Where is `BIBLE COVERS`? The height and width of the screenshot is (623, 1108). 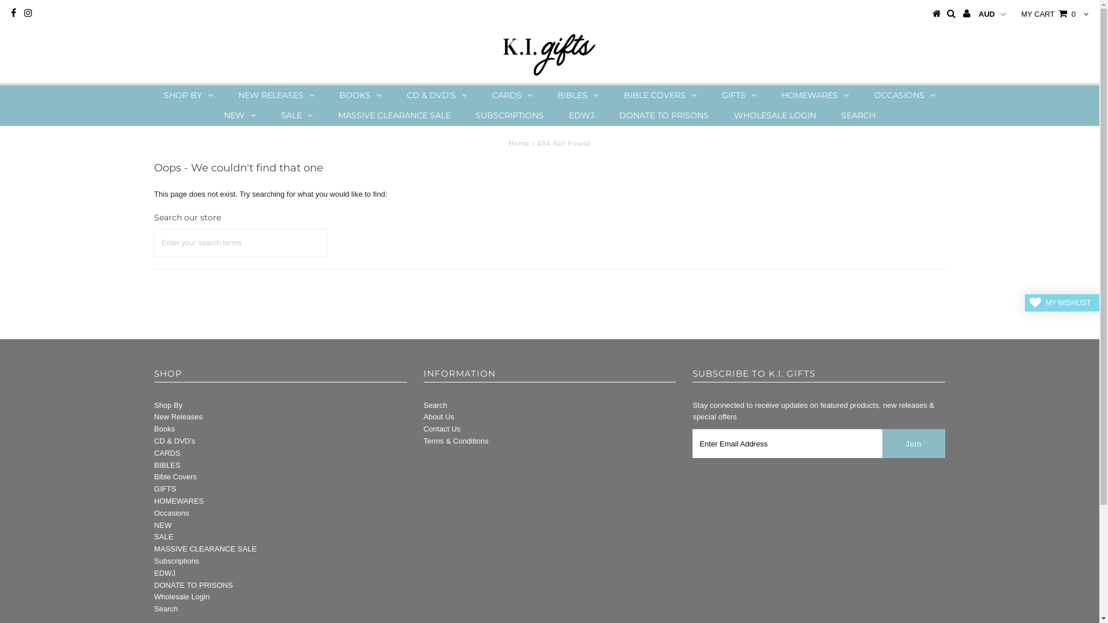
BIBLE COVERS is located at coordinates (660, 96).